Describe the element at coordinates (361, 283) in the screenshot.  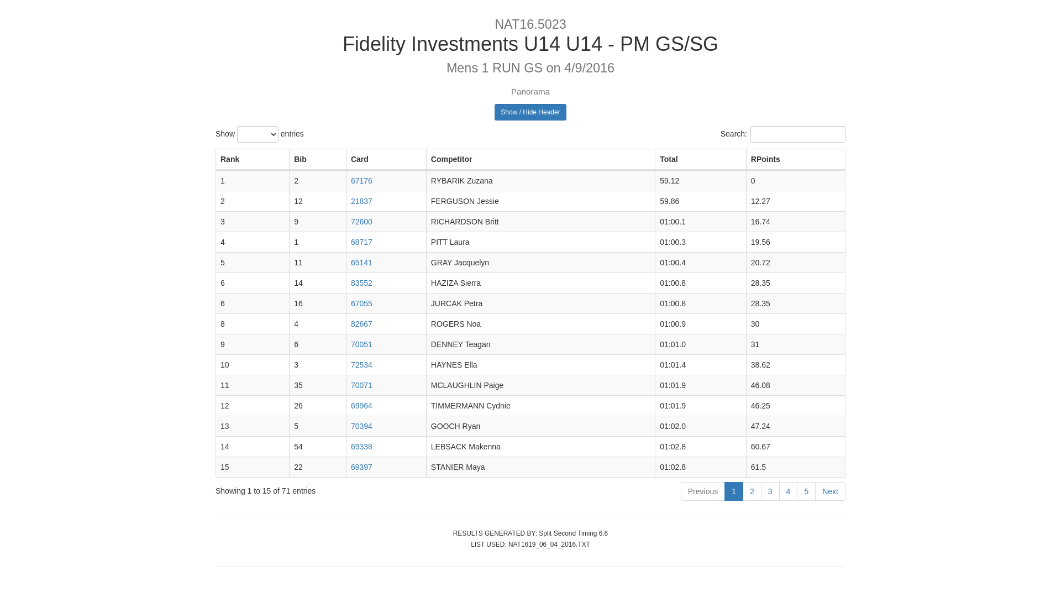
I see `83552` at that location.